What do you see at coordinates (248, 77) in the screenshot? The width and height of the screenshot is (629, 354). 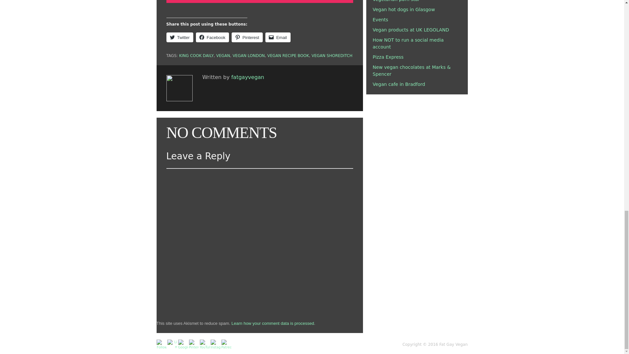 I see `fatgayvegan` at bounding box center [248, 77].